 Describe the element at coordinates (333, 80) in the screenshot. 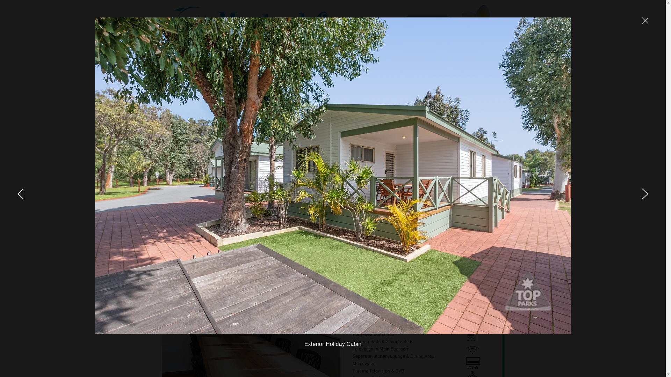

I see `FACILITIES` at that location.